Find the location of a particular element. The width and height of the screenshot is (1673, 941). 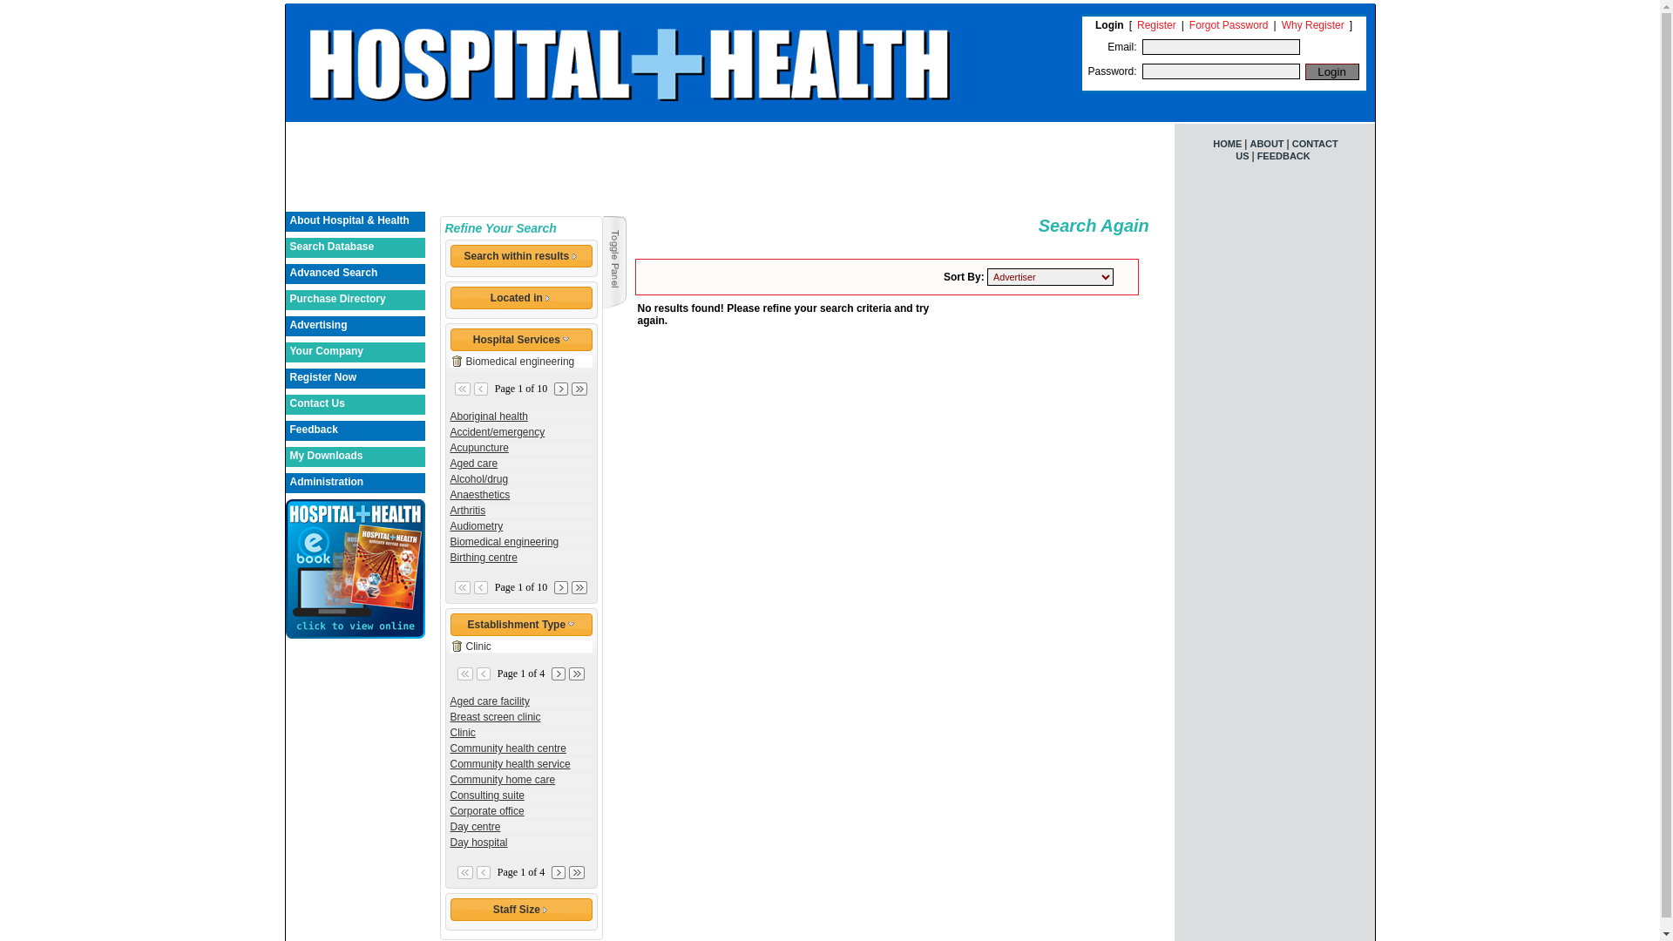

Register Now is located at coordinates (356, 378).